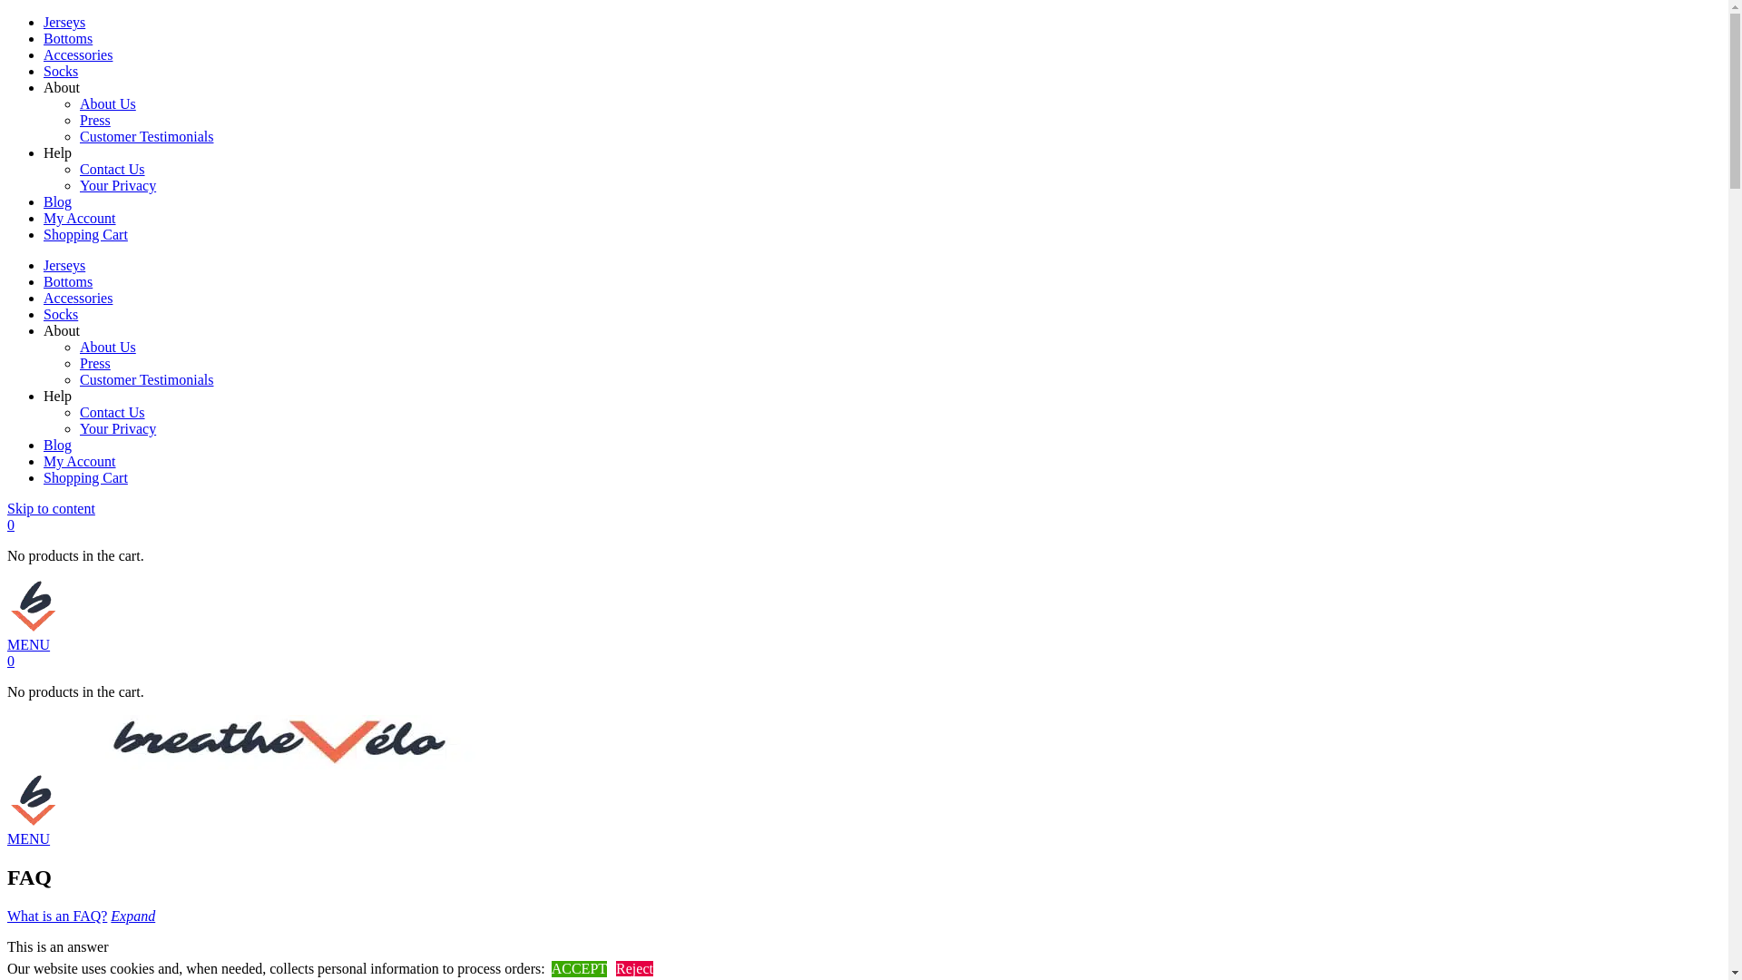 The width and height of the screenshot is (1742, 980). What do you see at coordinates (279, 742) in the screenshot?
I see `schema-plublisher-logo` at bounding box center [279, 742].